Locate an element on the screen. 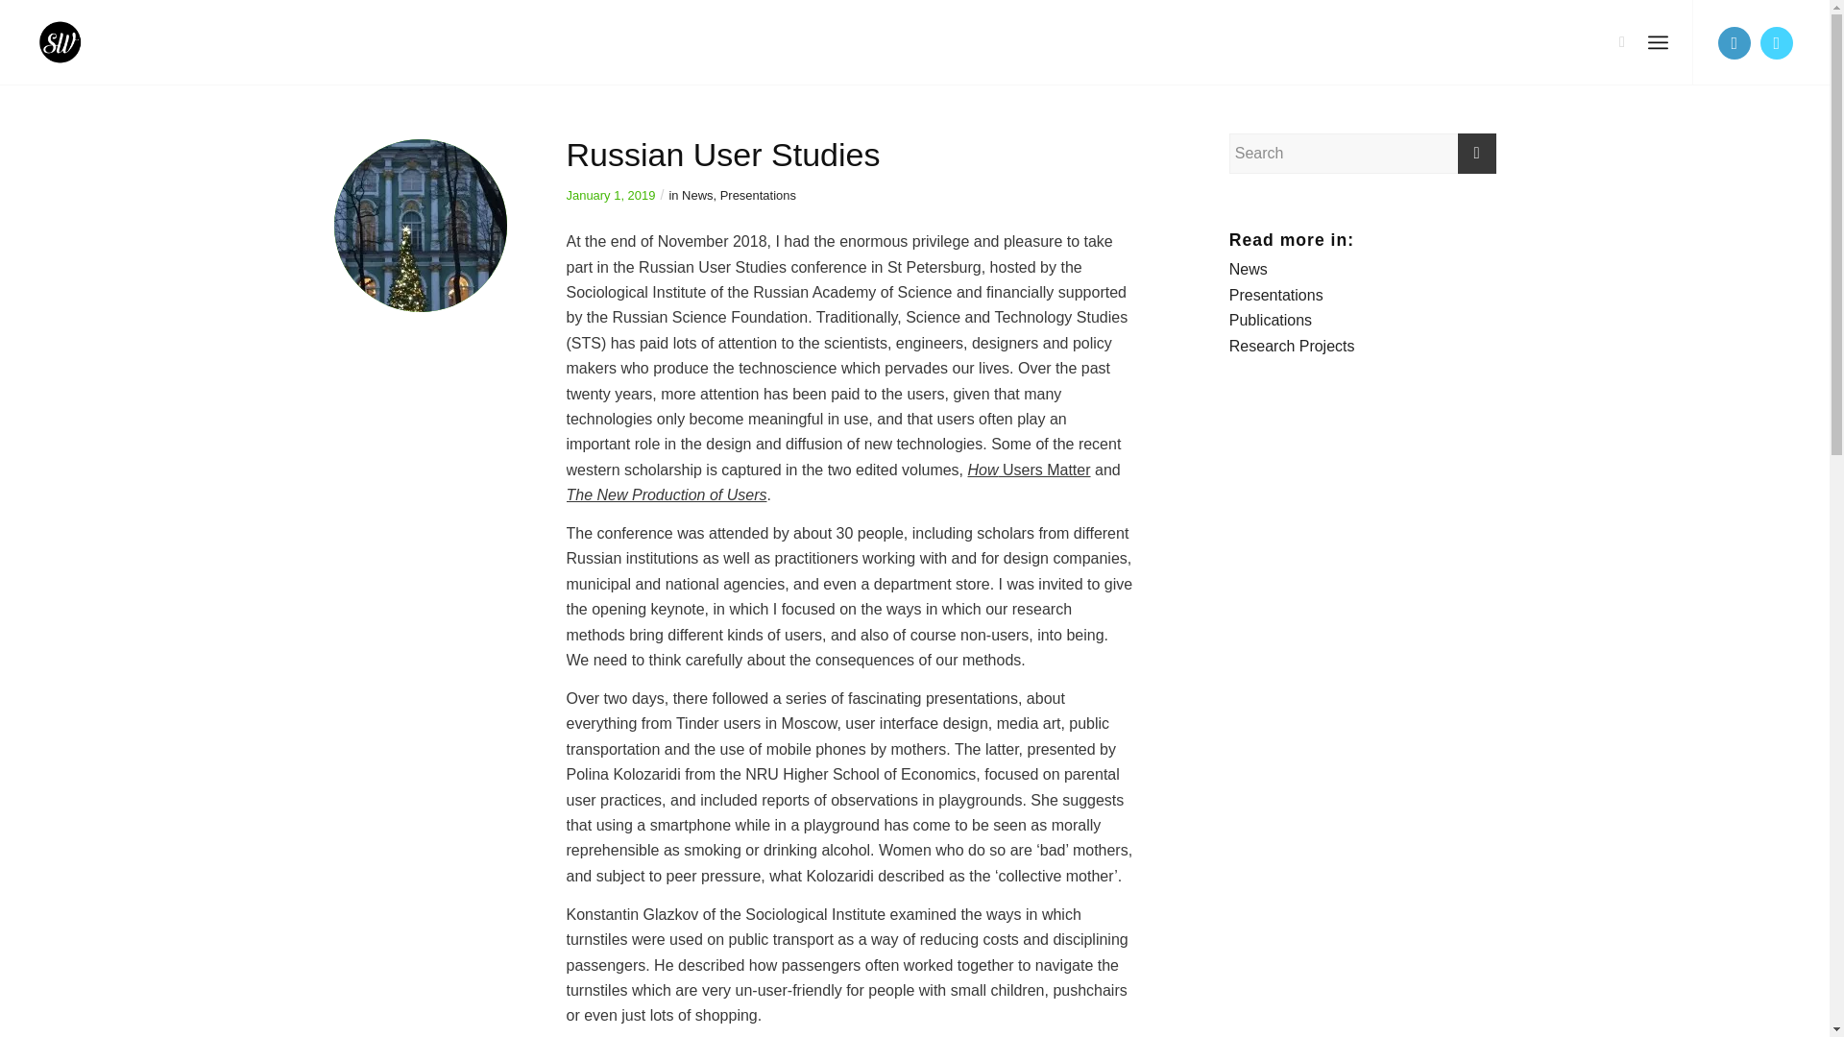  Click to start search is located at coordinates (1477, 154).